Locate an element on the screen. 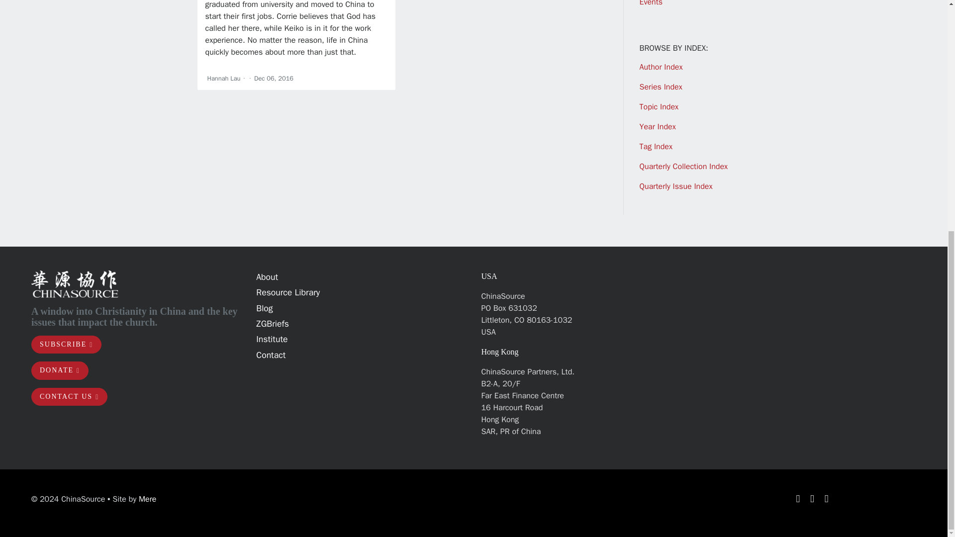 The width and height of the screenshot is (955, 537). Quarterly Collection Index is located at coordinates (683, 166).